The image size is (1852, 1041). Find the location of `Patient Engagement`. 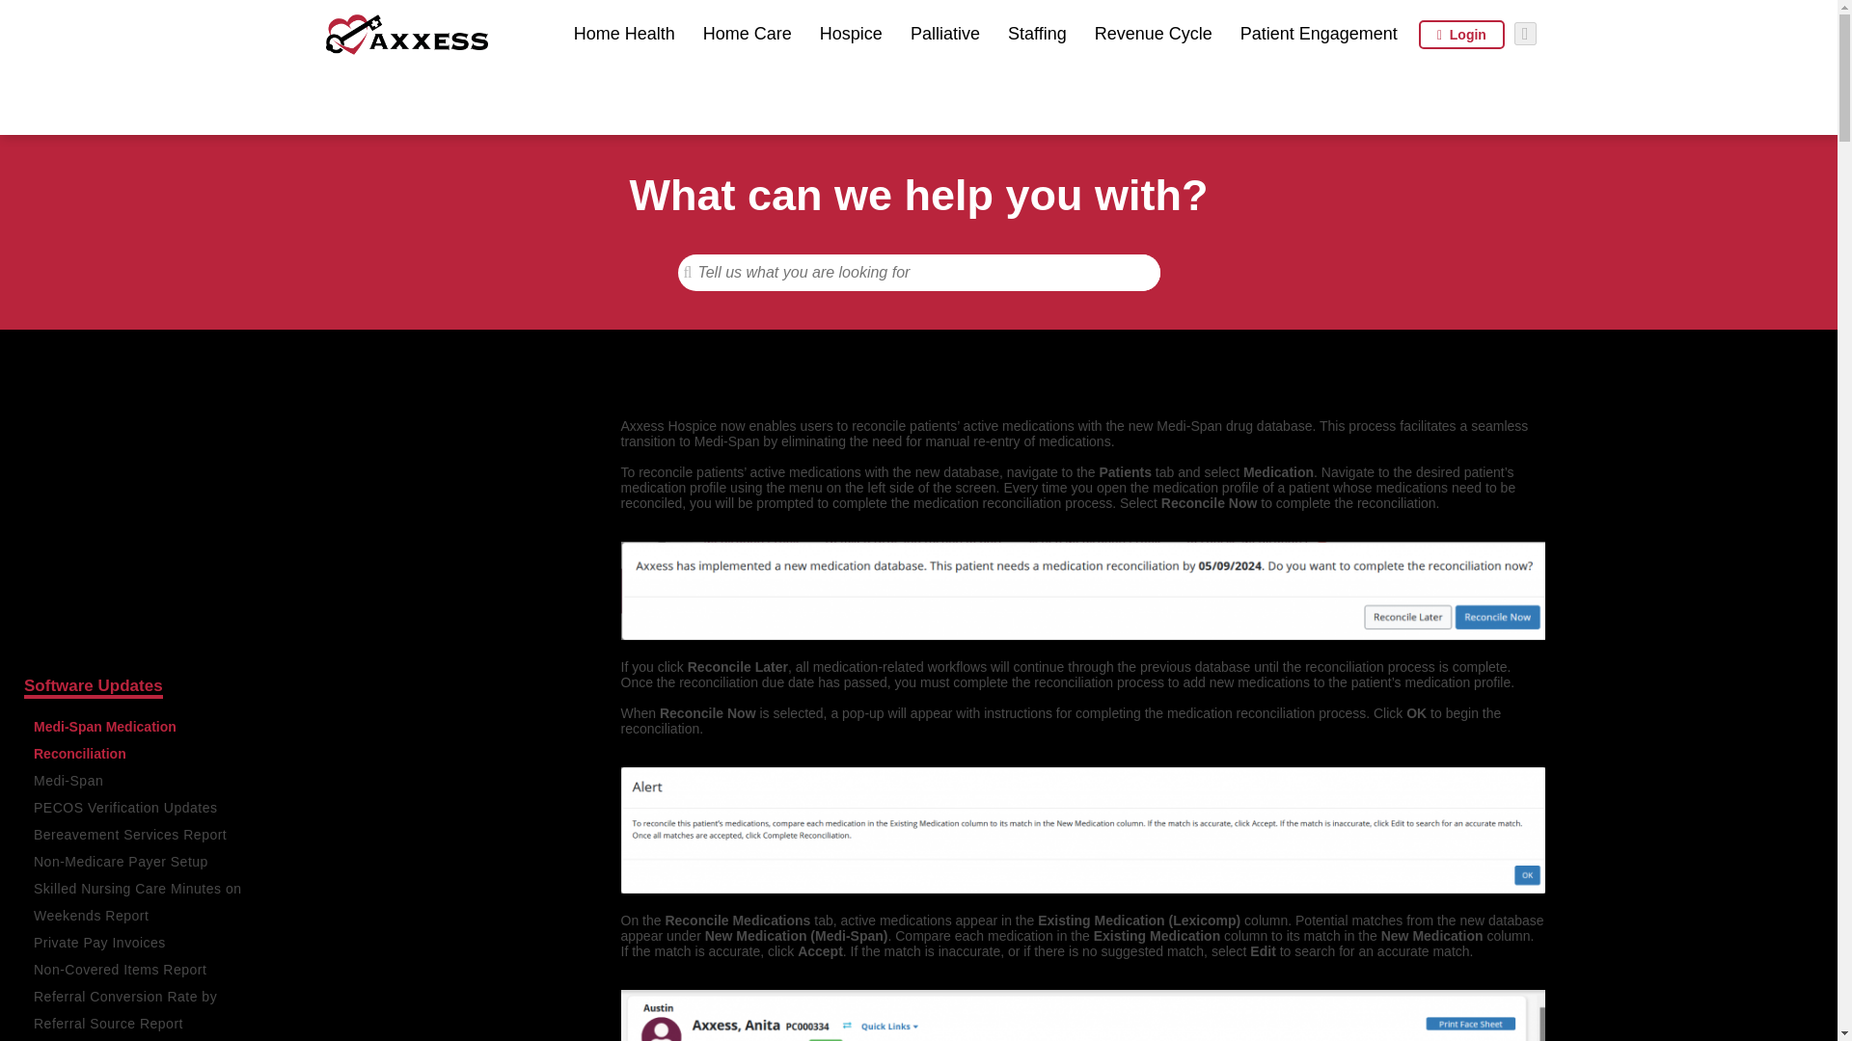

Patient Engagement is located at coordinates (1320, 33).